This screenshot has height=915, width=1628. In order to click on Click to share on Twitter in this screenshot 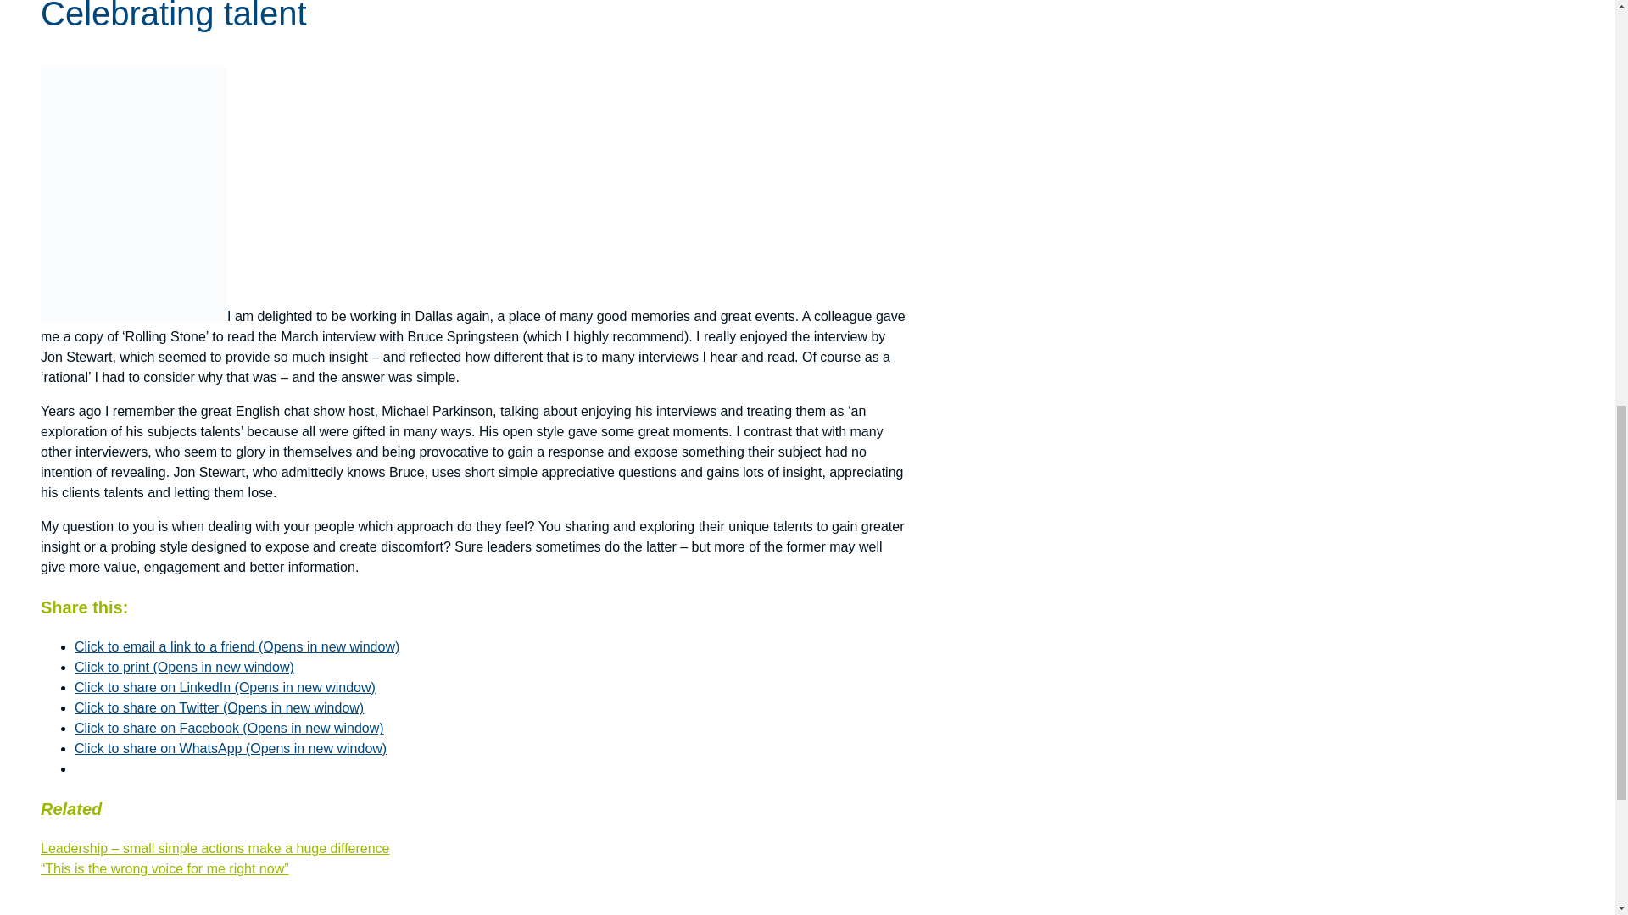, I will do `click(219, 707)`.